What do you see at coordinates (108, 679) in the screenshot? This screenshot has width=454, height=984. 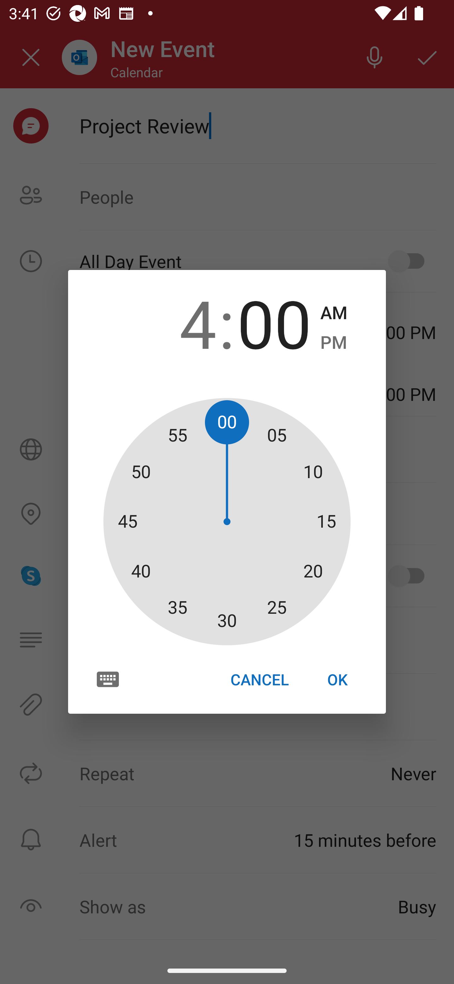 I see `Switch to text input mode for the time input.` at bounding box center [108, 679].